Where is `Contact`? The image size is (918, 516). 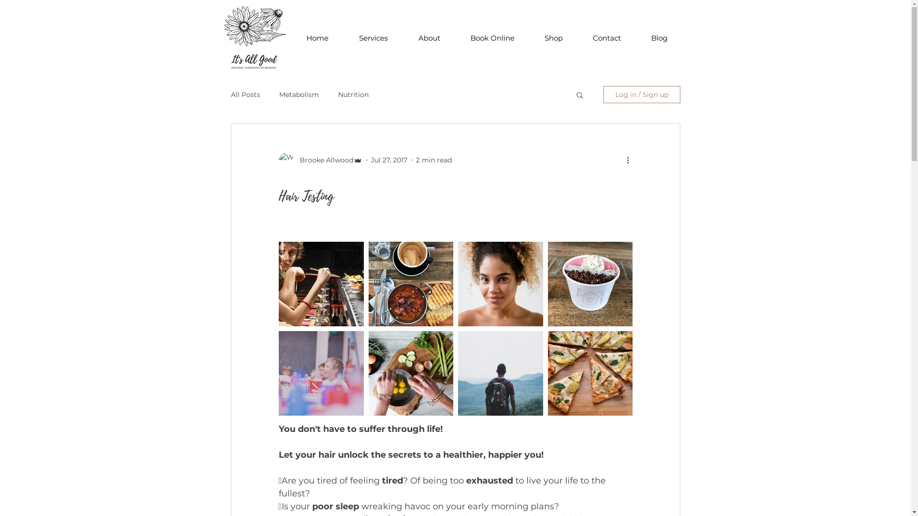
Contact is located at coordinates (607, 38).